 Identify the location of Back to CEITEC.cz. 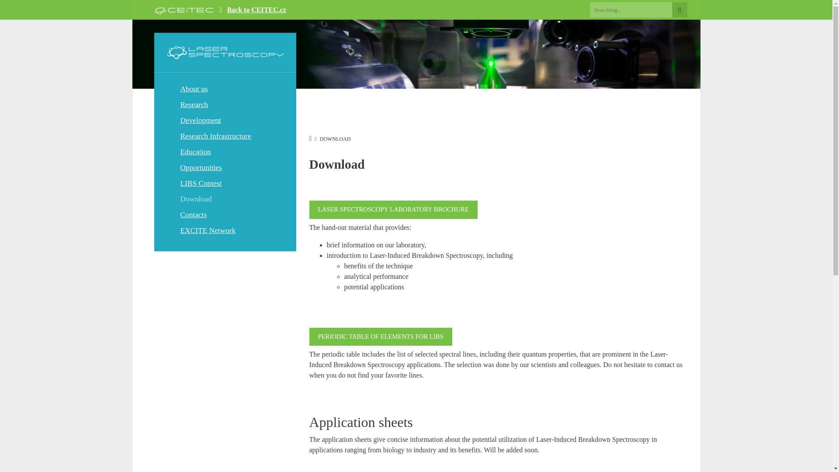
(256, 10).